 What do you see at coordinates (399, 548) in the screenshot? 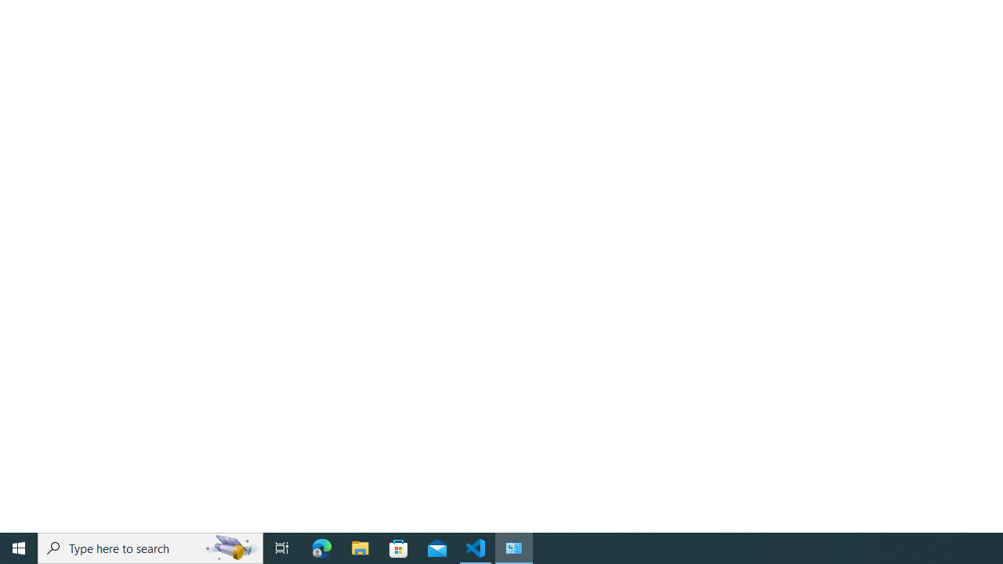
I see `Microsoft Store` at bounding box center [399, 548].